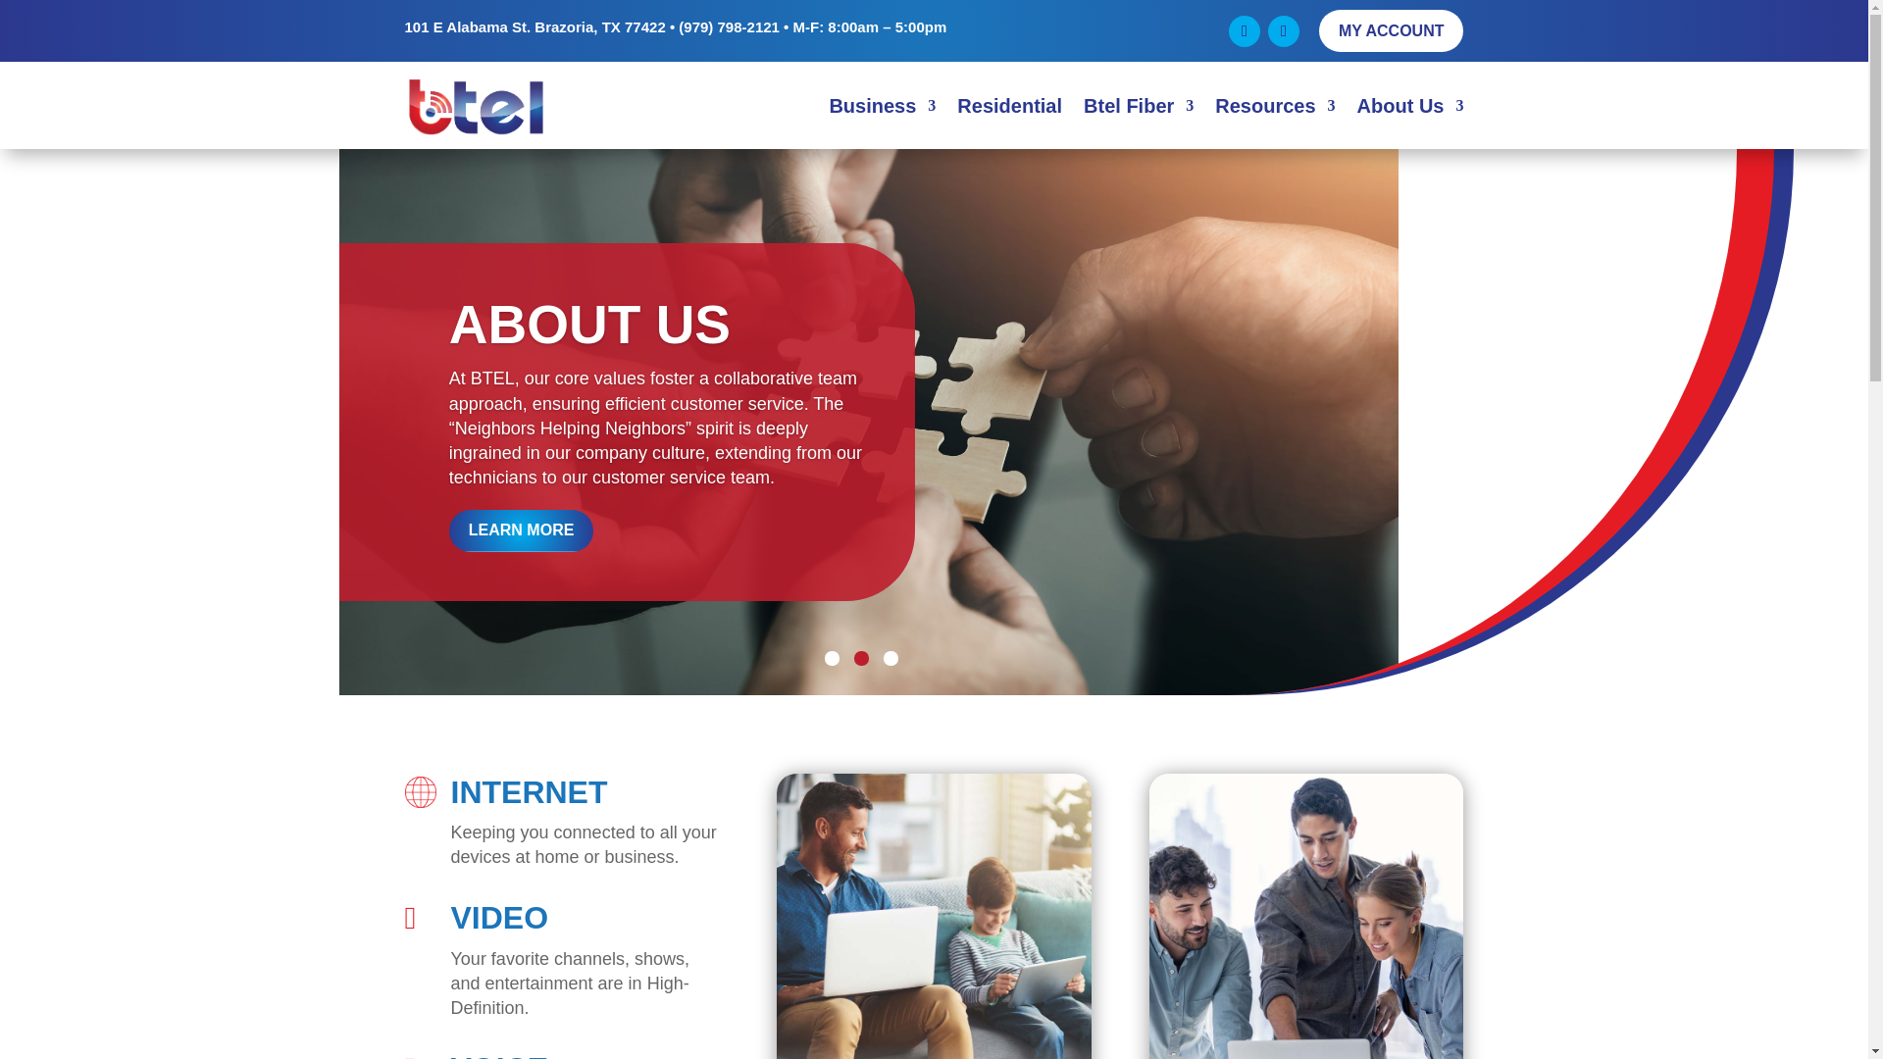 The image size is (1883, 1059). Describe the element at coordinates (1392, 29) in the screenshot. I see `MY ACCOUNT` at that location.